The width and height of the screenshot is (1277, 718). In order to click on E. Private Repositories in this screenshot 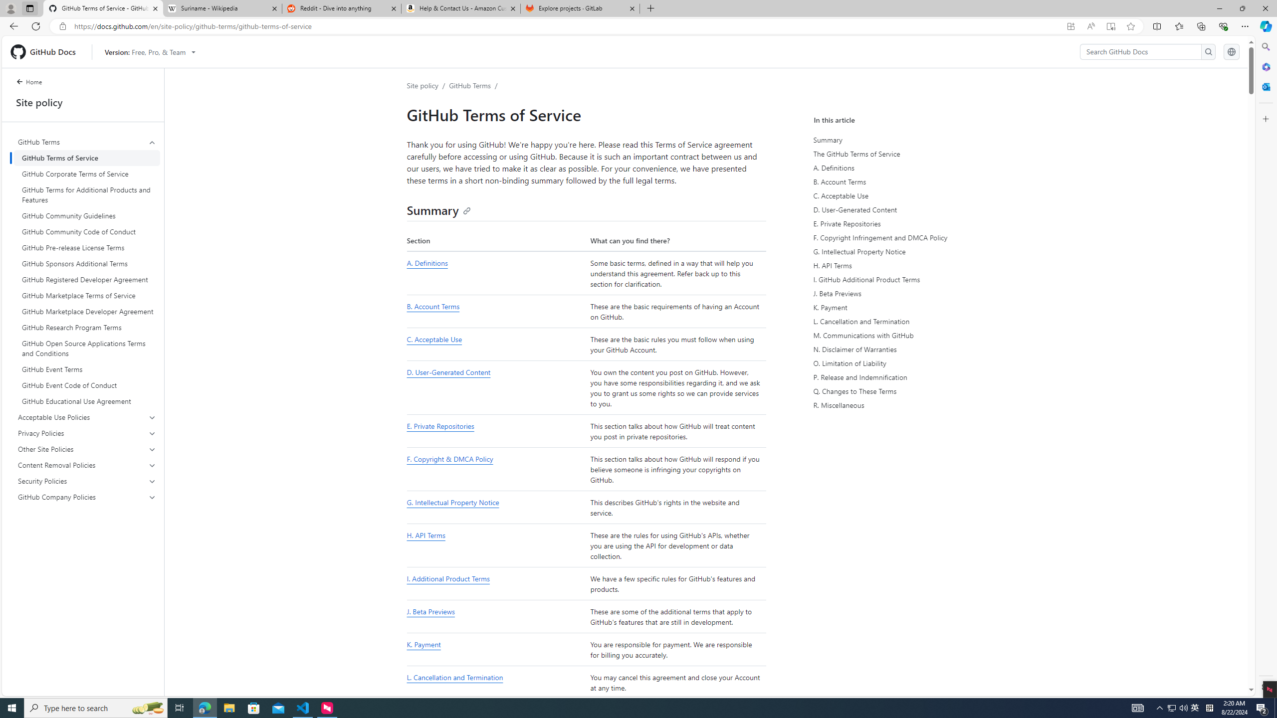, I will do `click(496, 431)`.